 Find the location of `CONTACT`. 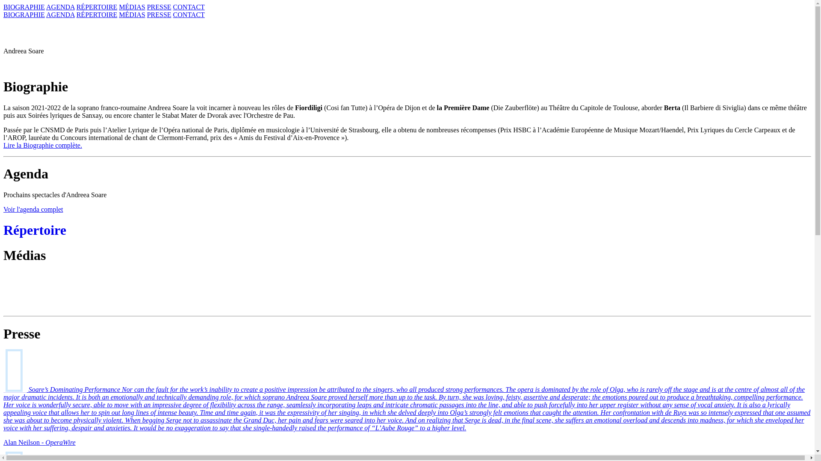

CONTACT is located at coordinates (189, 15).